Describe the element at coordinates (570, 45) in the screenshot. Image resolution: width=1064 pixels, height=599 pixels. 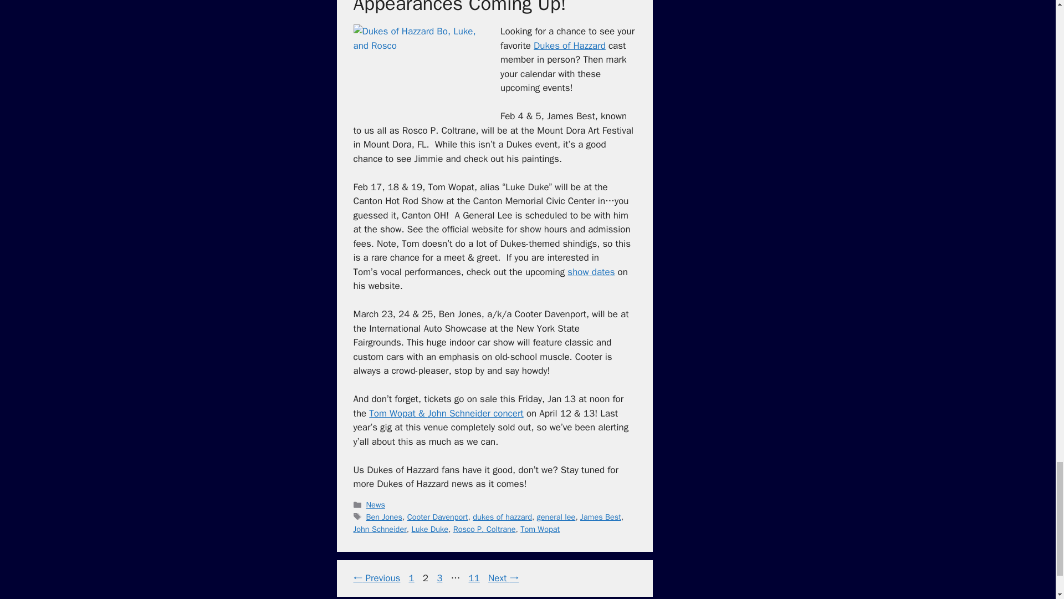
I see `The Dukes of Hazzard` at that location.